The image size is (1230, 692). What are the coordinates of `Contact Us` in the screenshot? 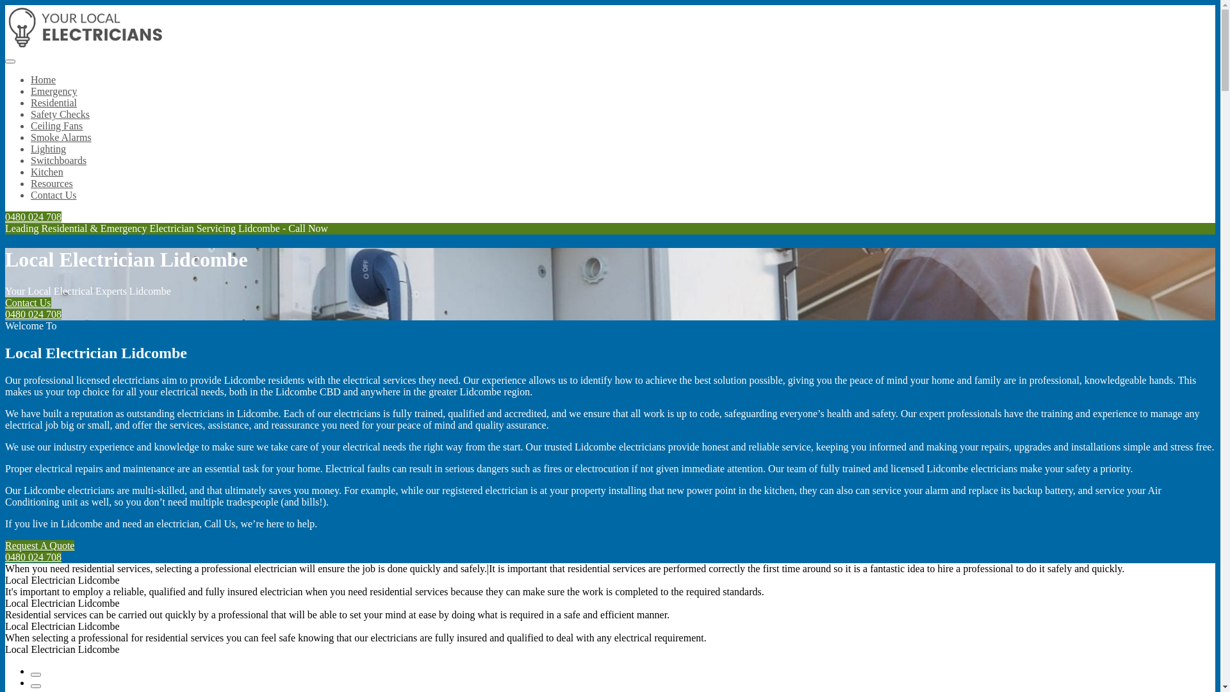 It's located at (28, 302).